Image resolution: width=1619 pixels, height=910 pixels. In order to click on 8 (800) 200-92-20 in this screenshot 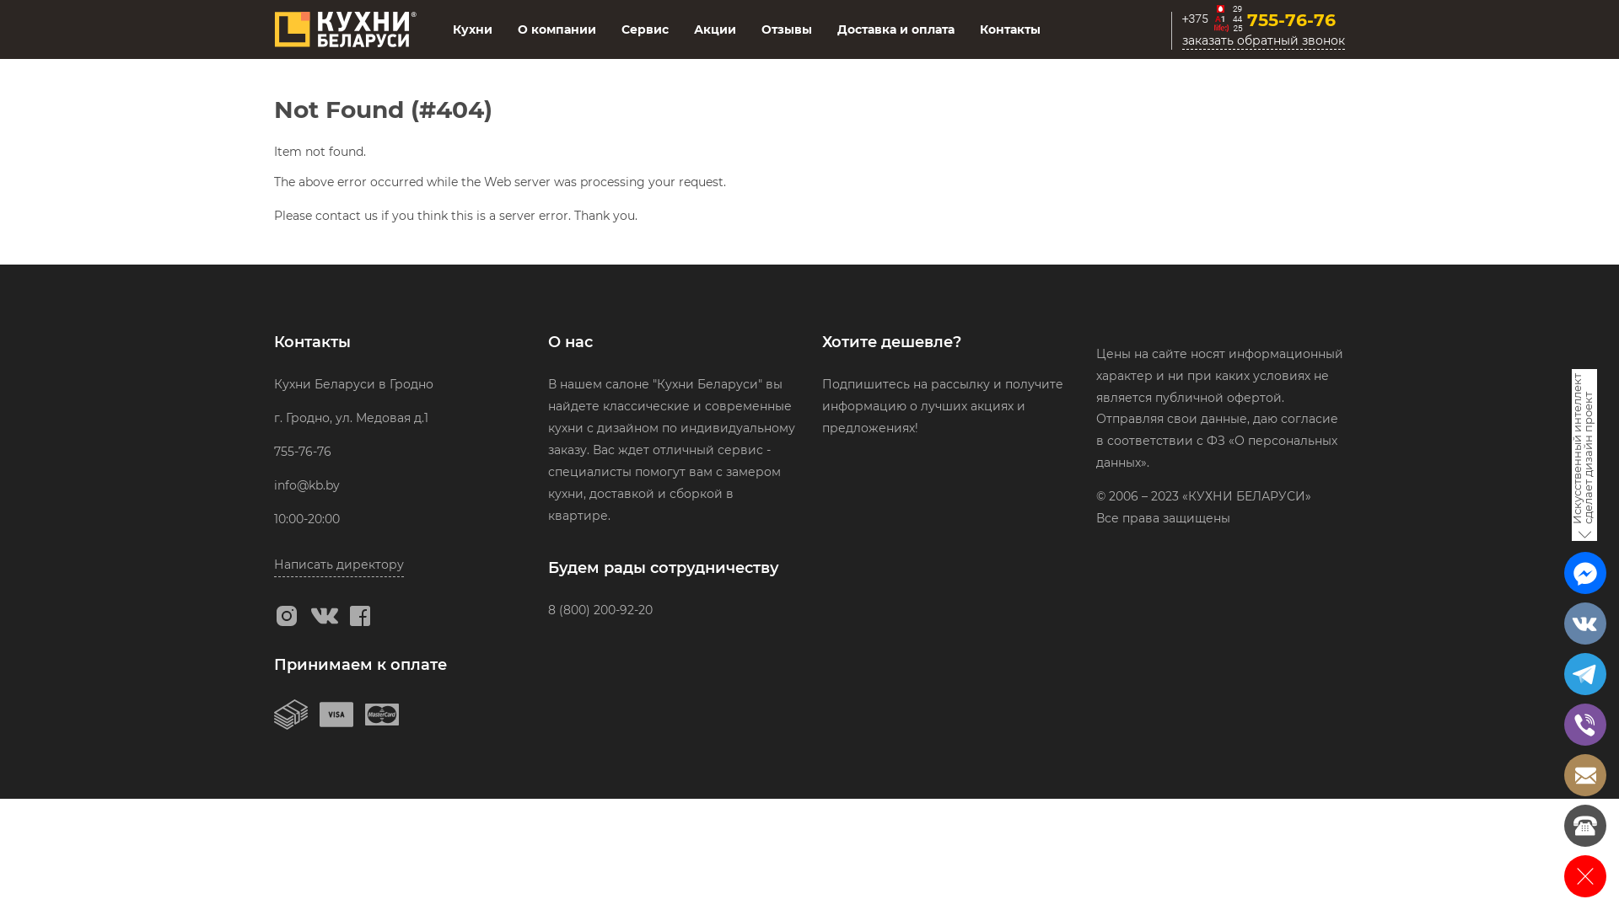, I will do `click(600, 610)`.